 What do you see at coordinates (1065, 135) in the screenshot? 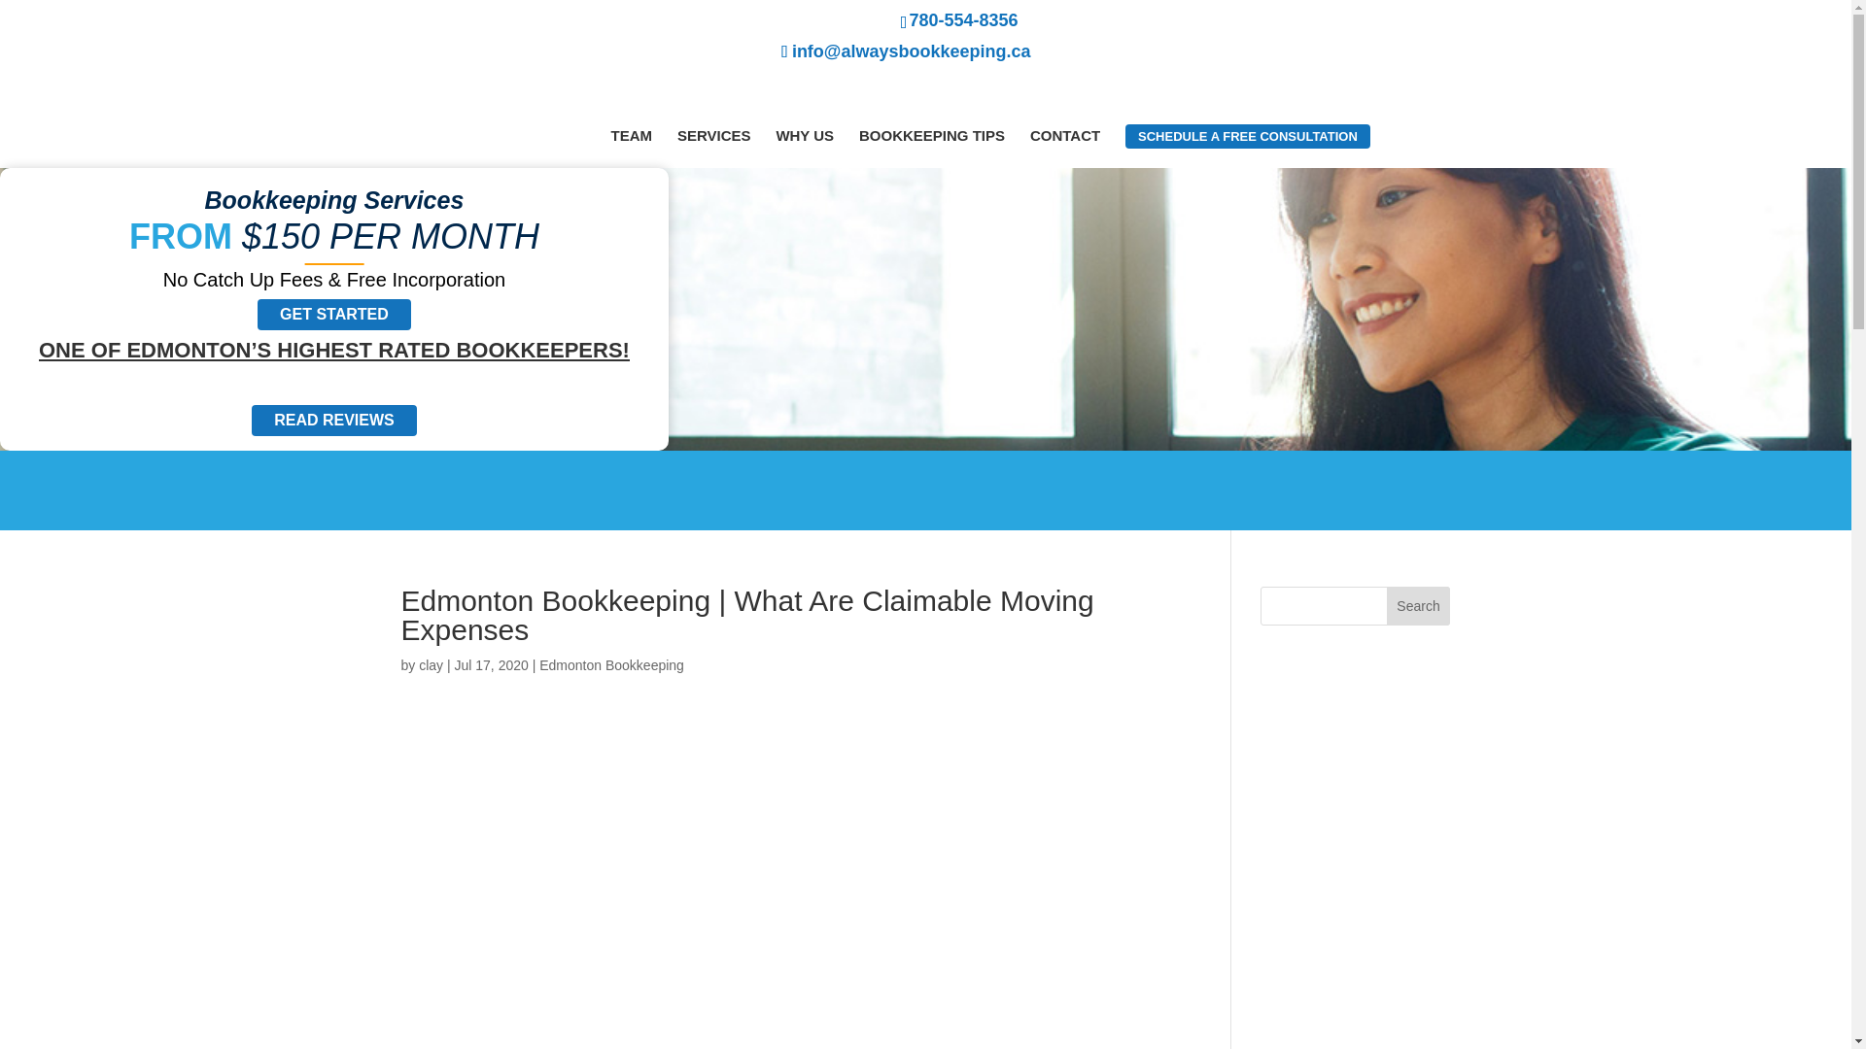
I see `CONTACT` at bounding box center [1065, 135].